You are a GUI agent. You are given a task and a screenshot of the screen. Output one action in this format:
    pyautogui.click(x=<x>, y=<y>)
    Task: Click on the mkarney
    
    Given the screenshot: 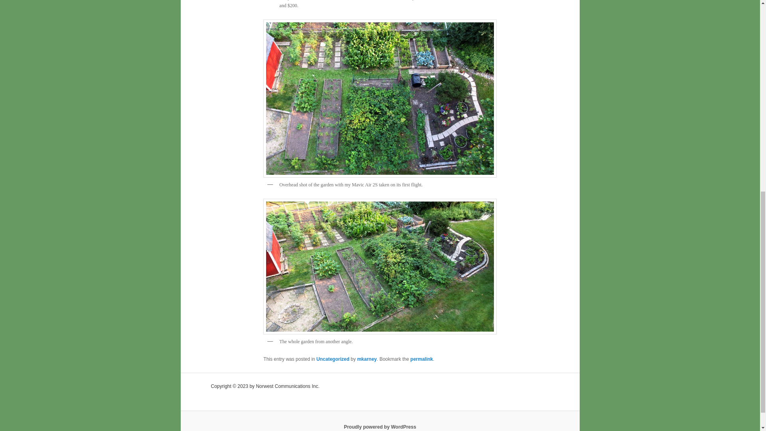 What is the action you would take?
    pyautogui.click(x=367, y=359)
    